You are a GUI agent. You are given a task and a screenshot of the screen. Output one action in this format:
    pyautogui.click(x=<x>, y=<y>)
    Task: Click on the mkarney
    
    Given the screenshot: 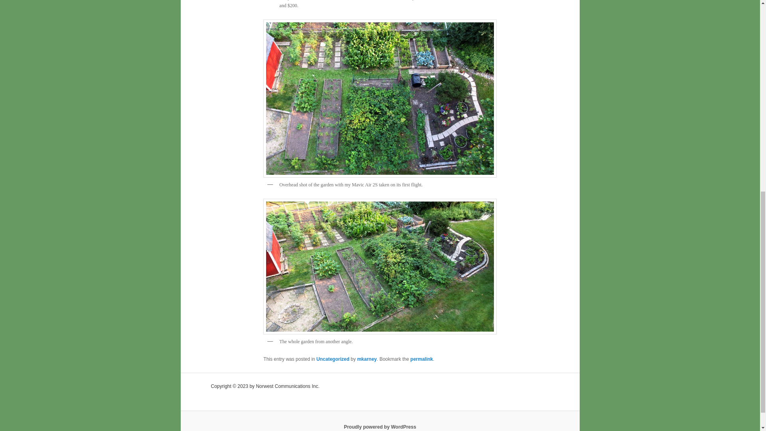 What is the action you would take?
    pyautogui.click(x=367, y=359)
    